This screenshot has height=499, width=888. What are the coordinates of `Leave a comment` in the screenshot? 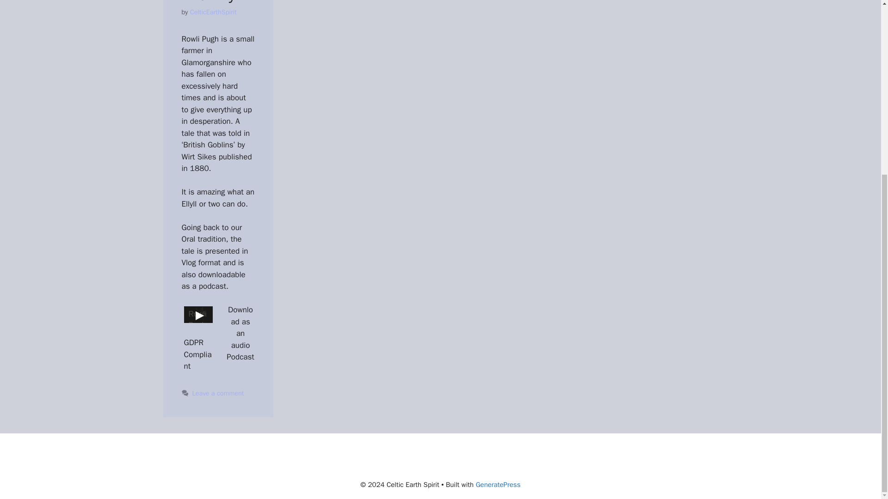 It's located at (218, 393).